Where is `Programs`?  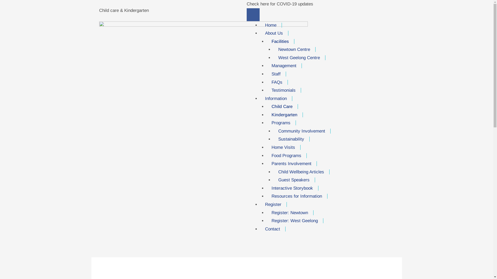 Programs is located at coordinates (281, 123).